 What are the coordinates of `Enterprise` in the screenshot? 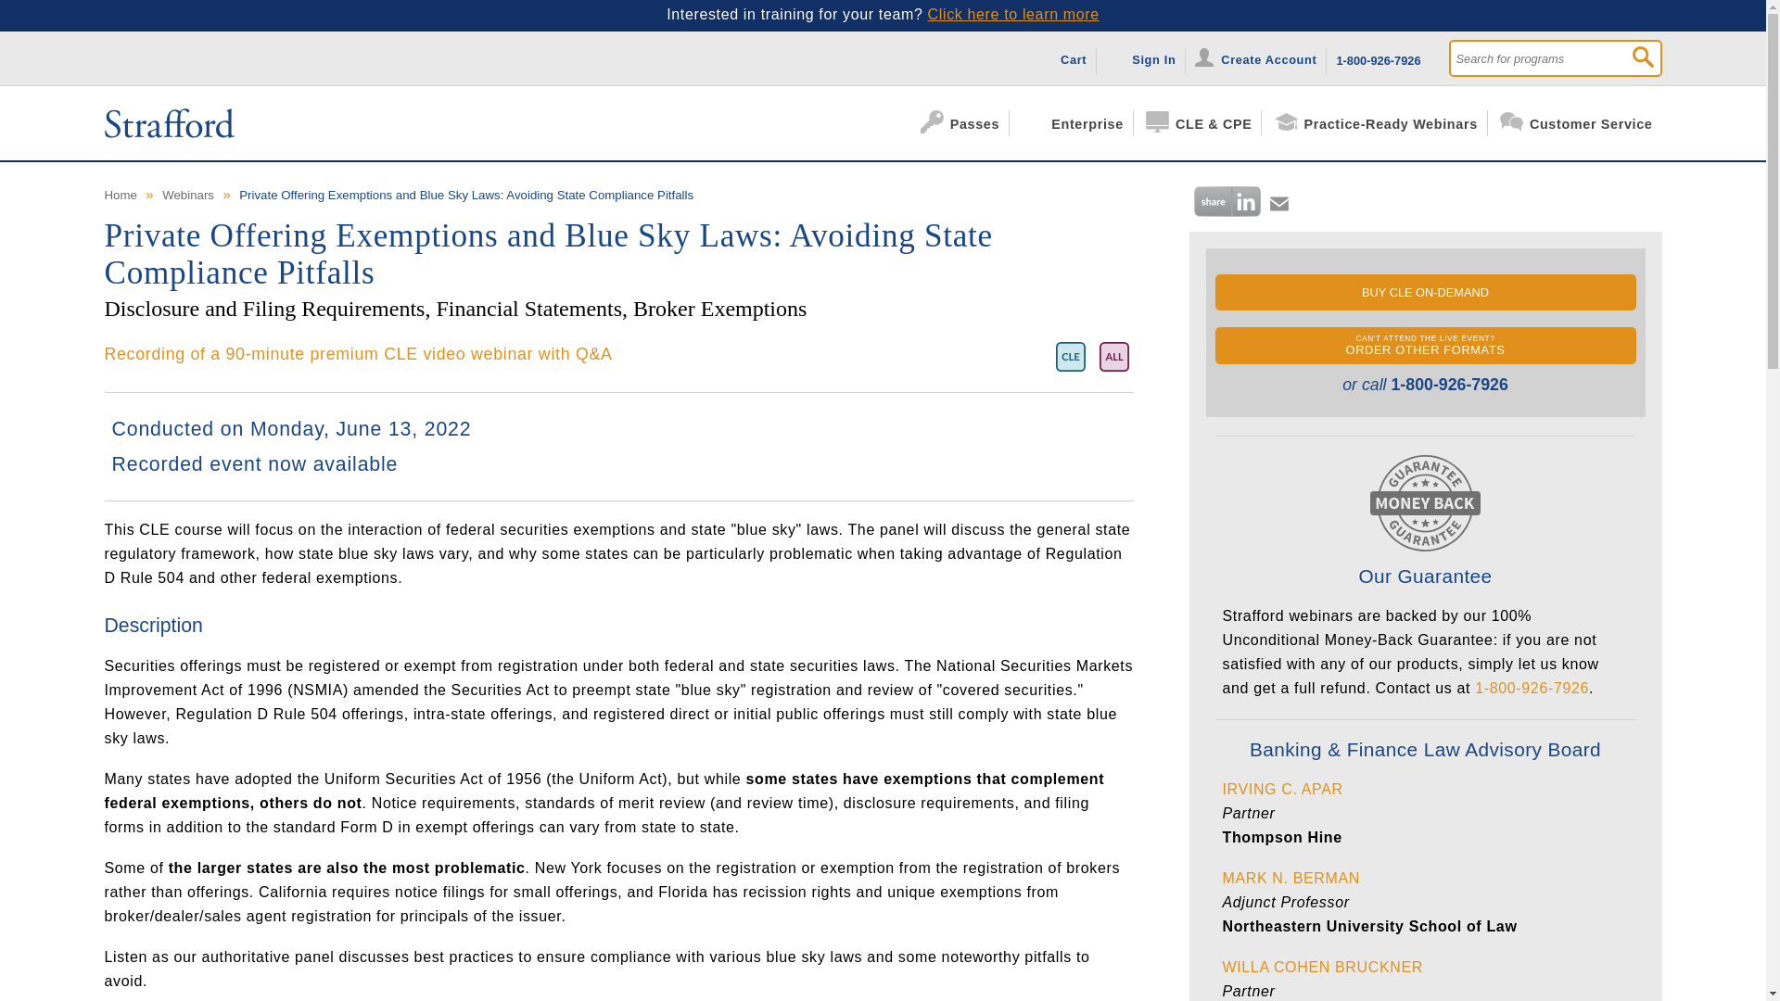 It's located at (1077, 122).